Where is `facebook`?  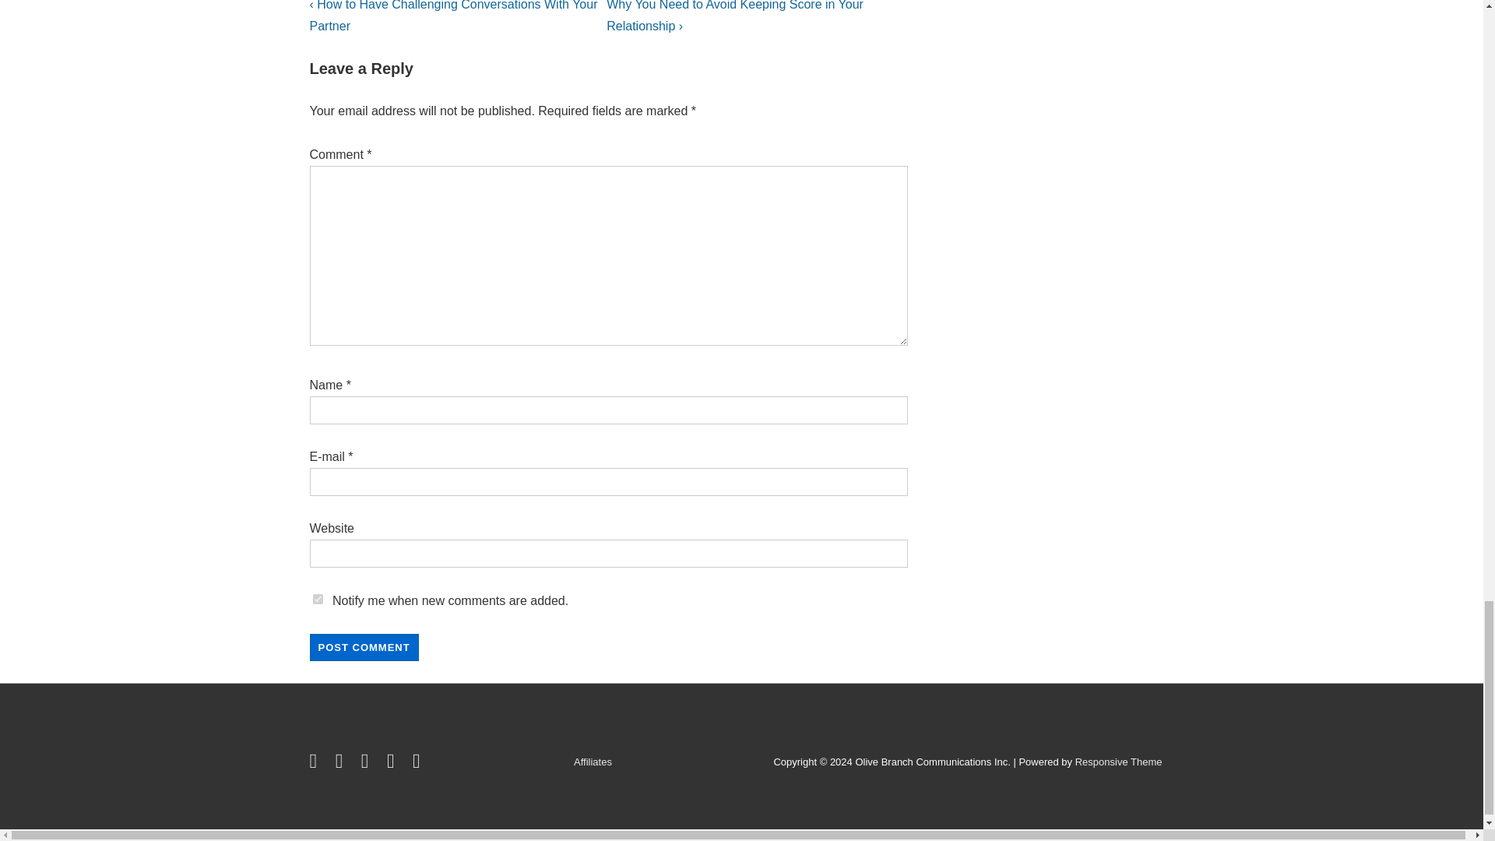 facebook is located at coordinates (343, 765).